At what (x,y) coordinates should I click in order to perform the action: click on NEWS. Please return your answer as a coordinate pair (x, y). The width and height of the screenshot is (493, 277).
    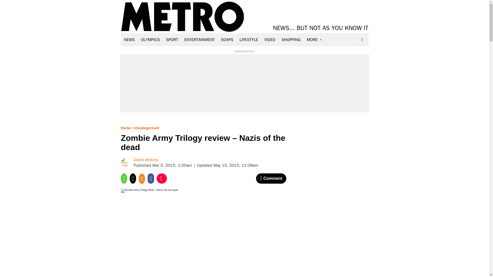
    Looking at the image, I should click on (129, 39).